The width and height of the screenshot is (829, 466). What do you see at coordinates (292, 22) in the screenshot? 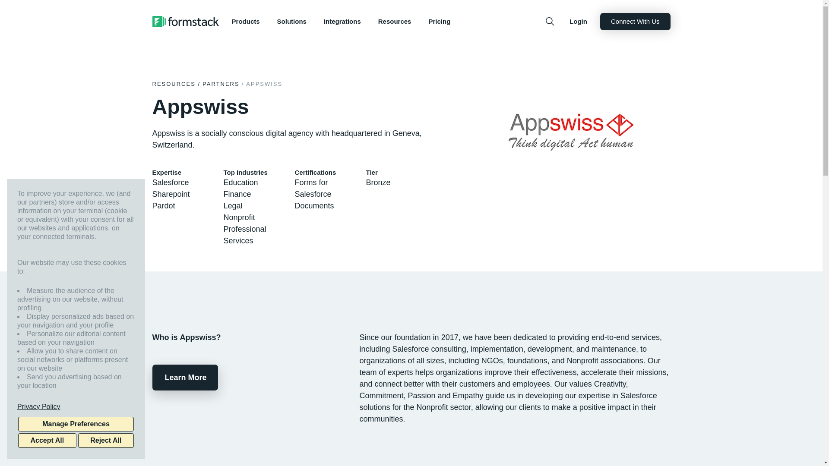
I see `Solutions` at bounding box center [292, 22].